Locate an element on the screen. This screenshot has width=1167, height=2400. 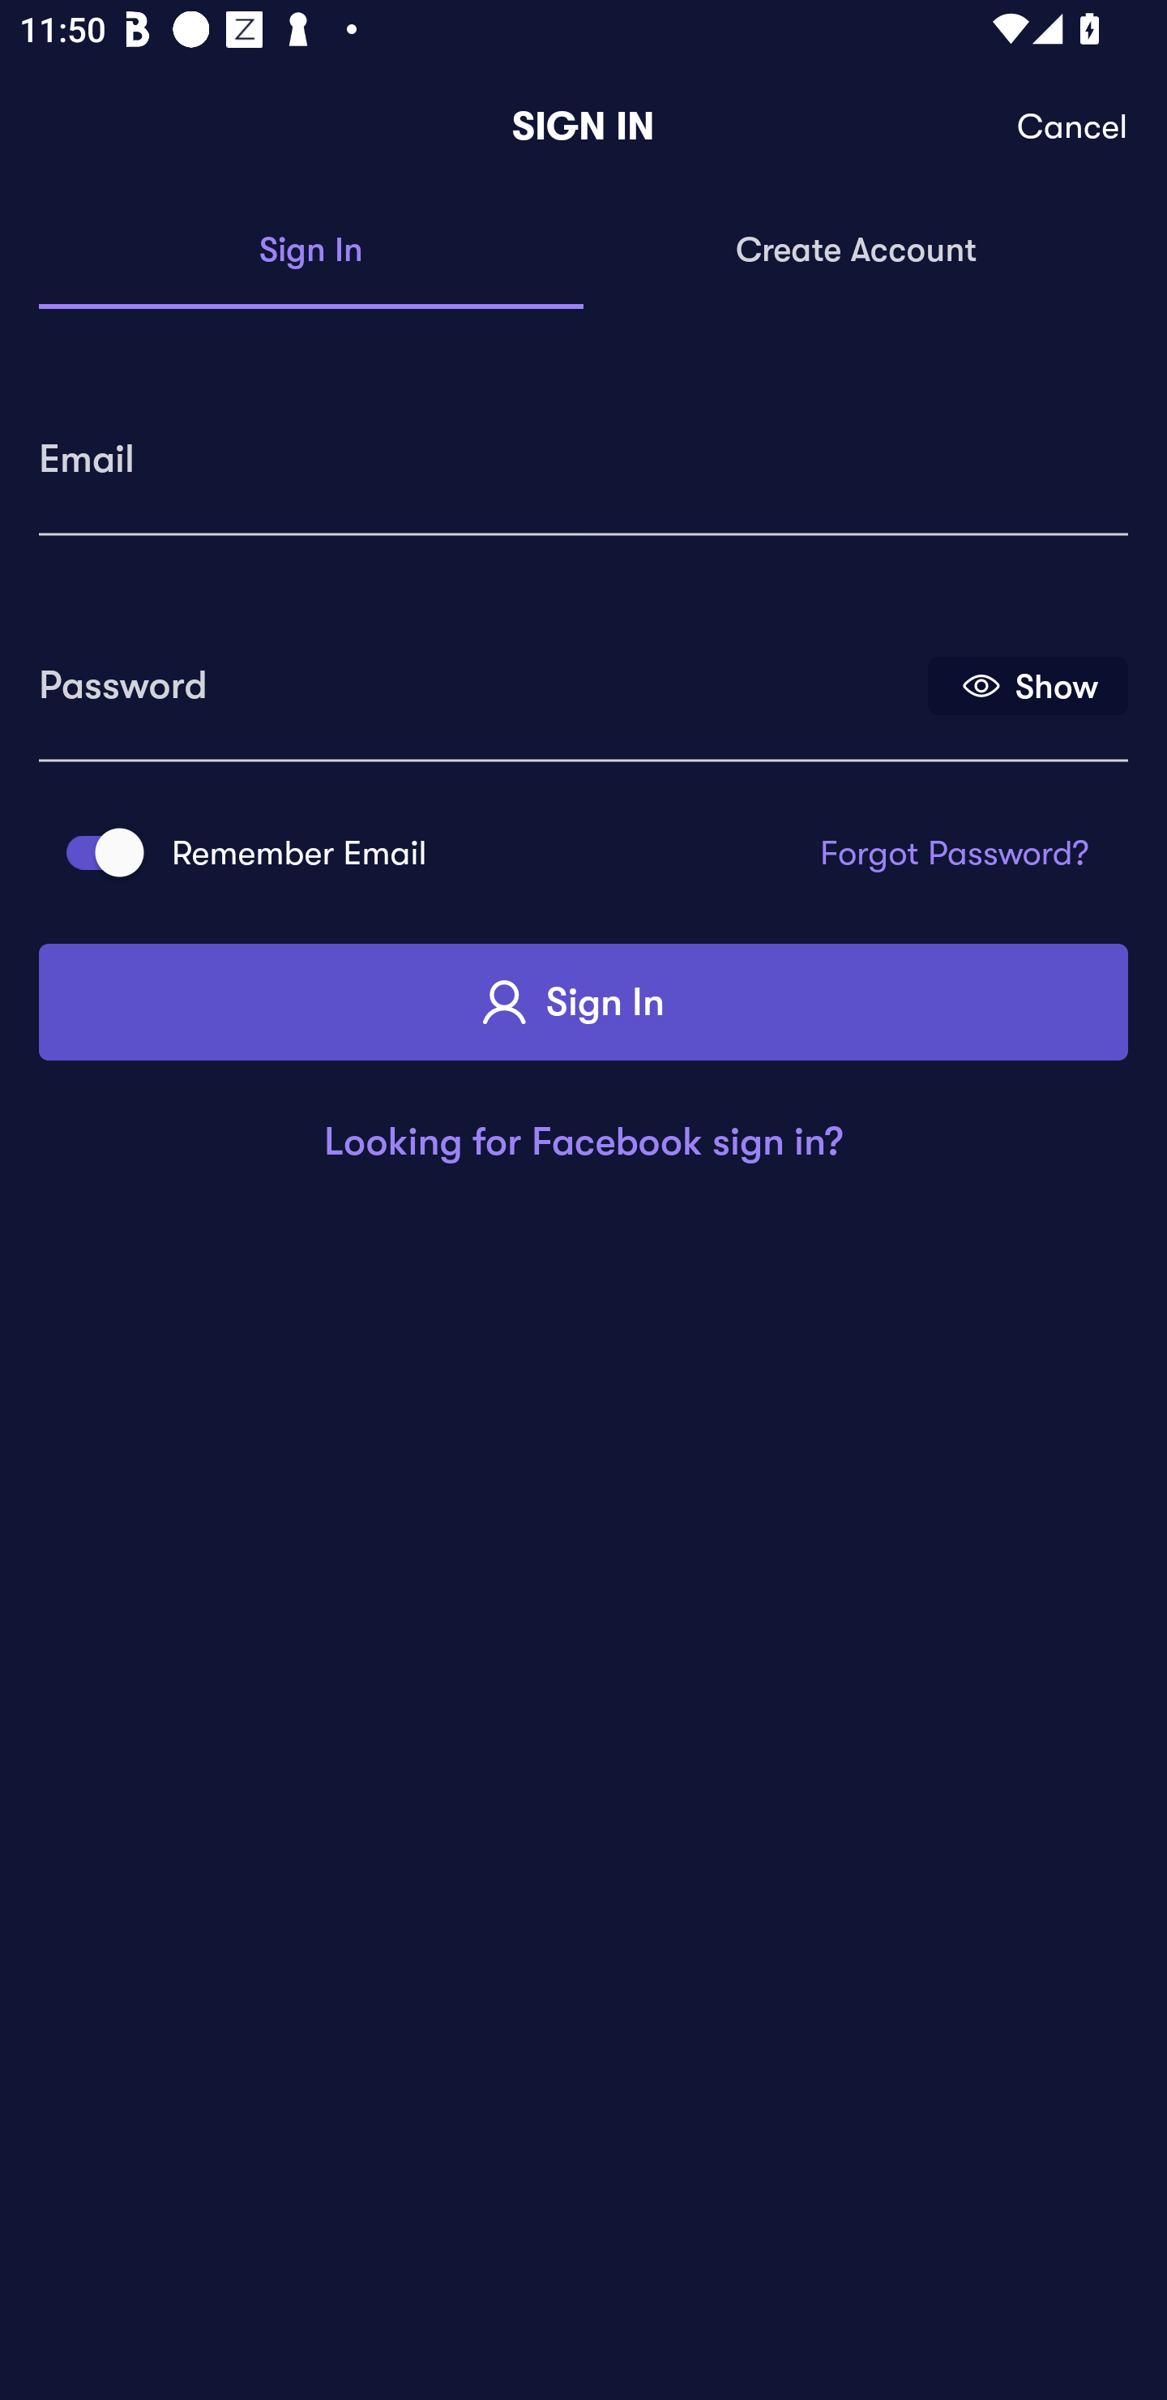
Create Account is located at coordinates (856, 251).